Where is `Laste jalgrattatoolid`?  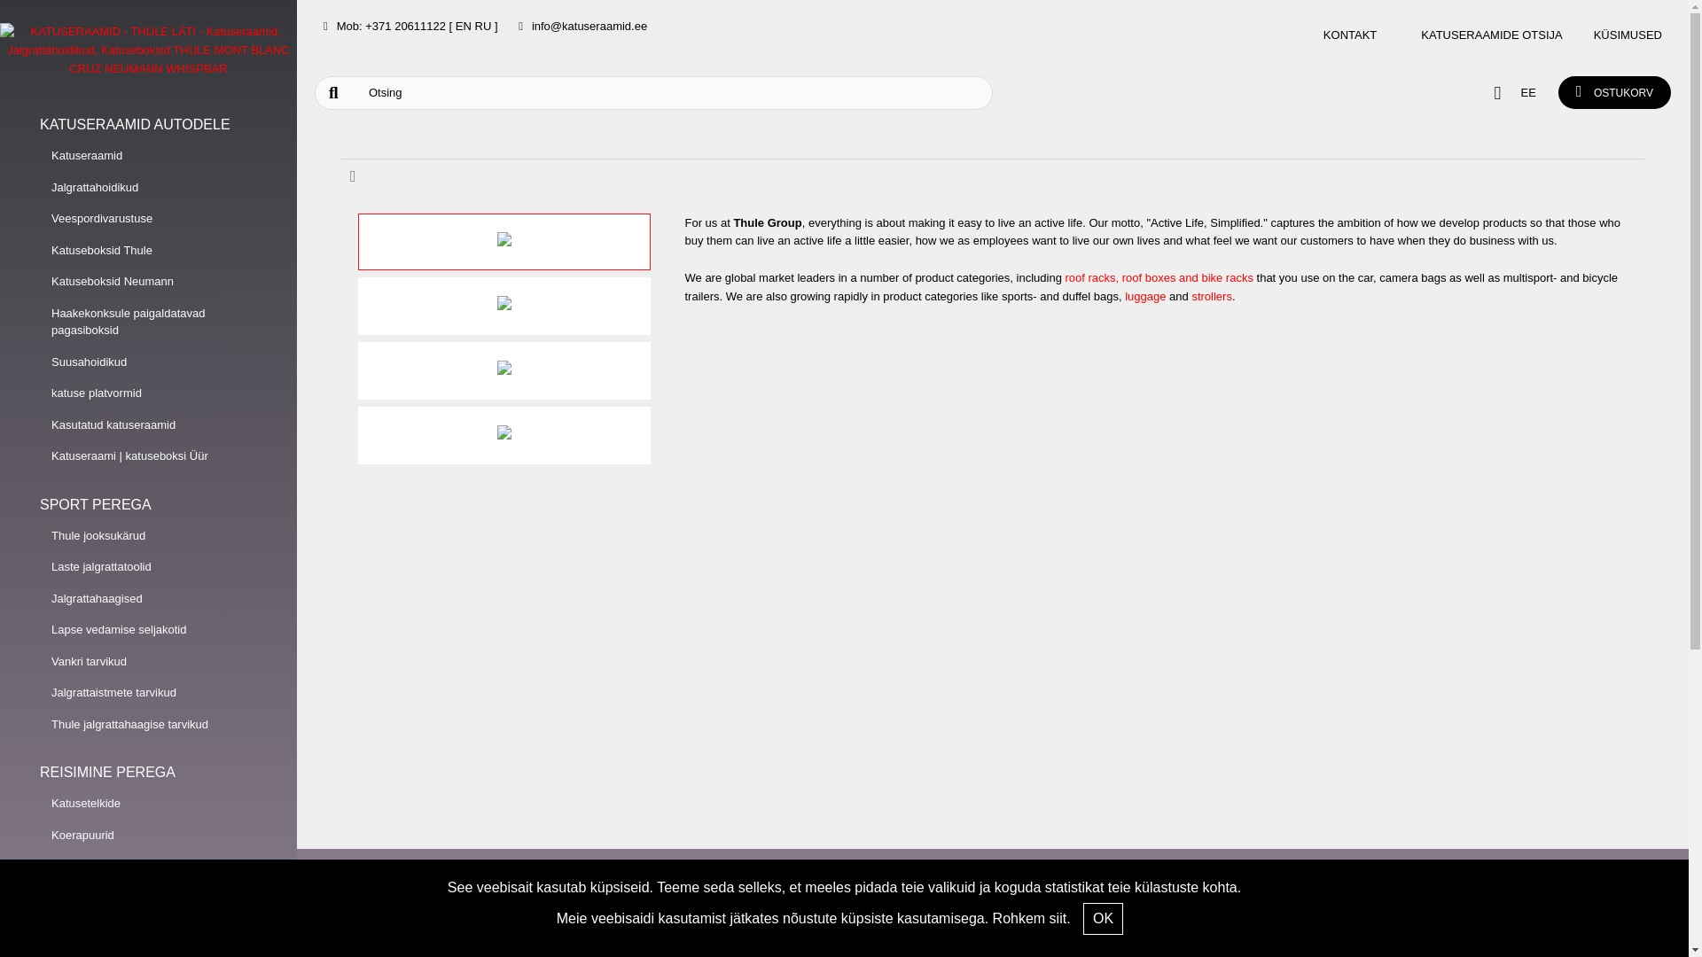
Laste jalgrattatoolid is located at coordinates (149, 567).